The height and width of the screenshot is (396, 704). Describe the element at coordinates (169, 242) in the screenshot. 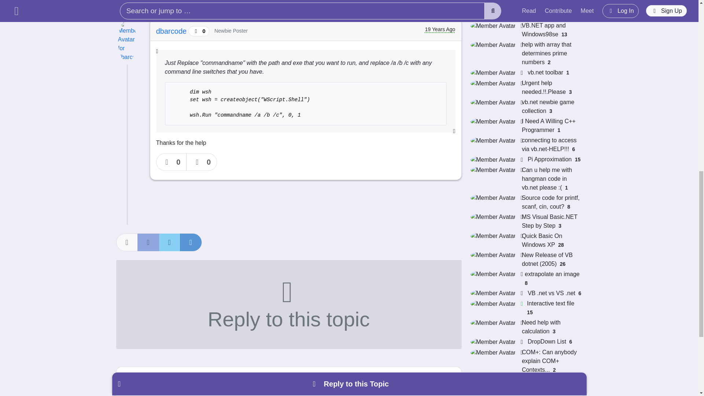

I see `Twitter` at that location.